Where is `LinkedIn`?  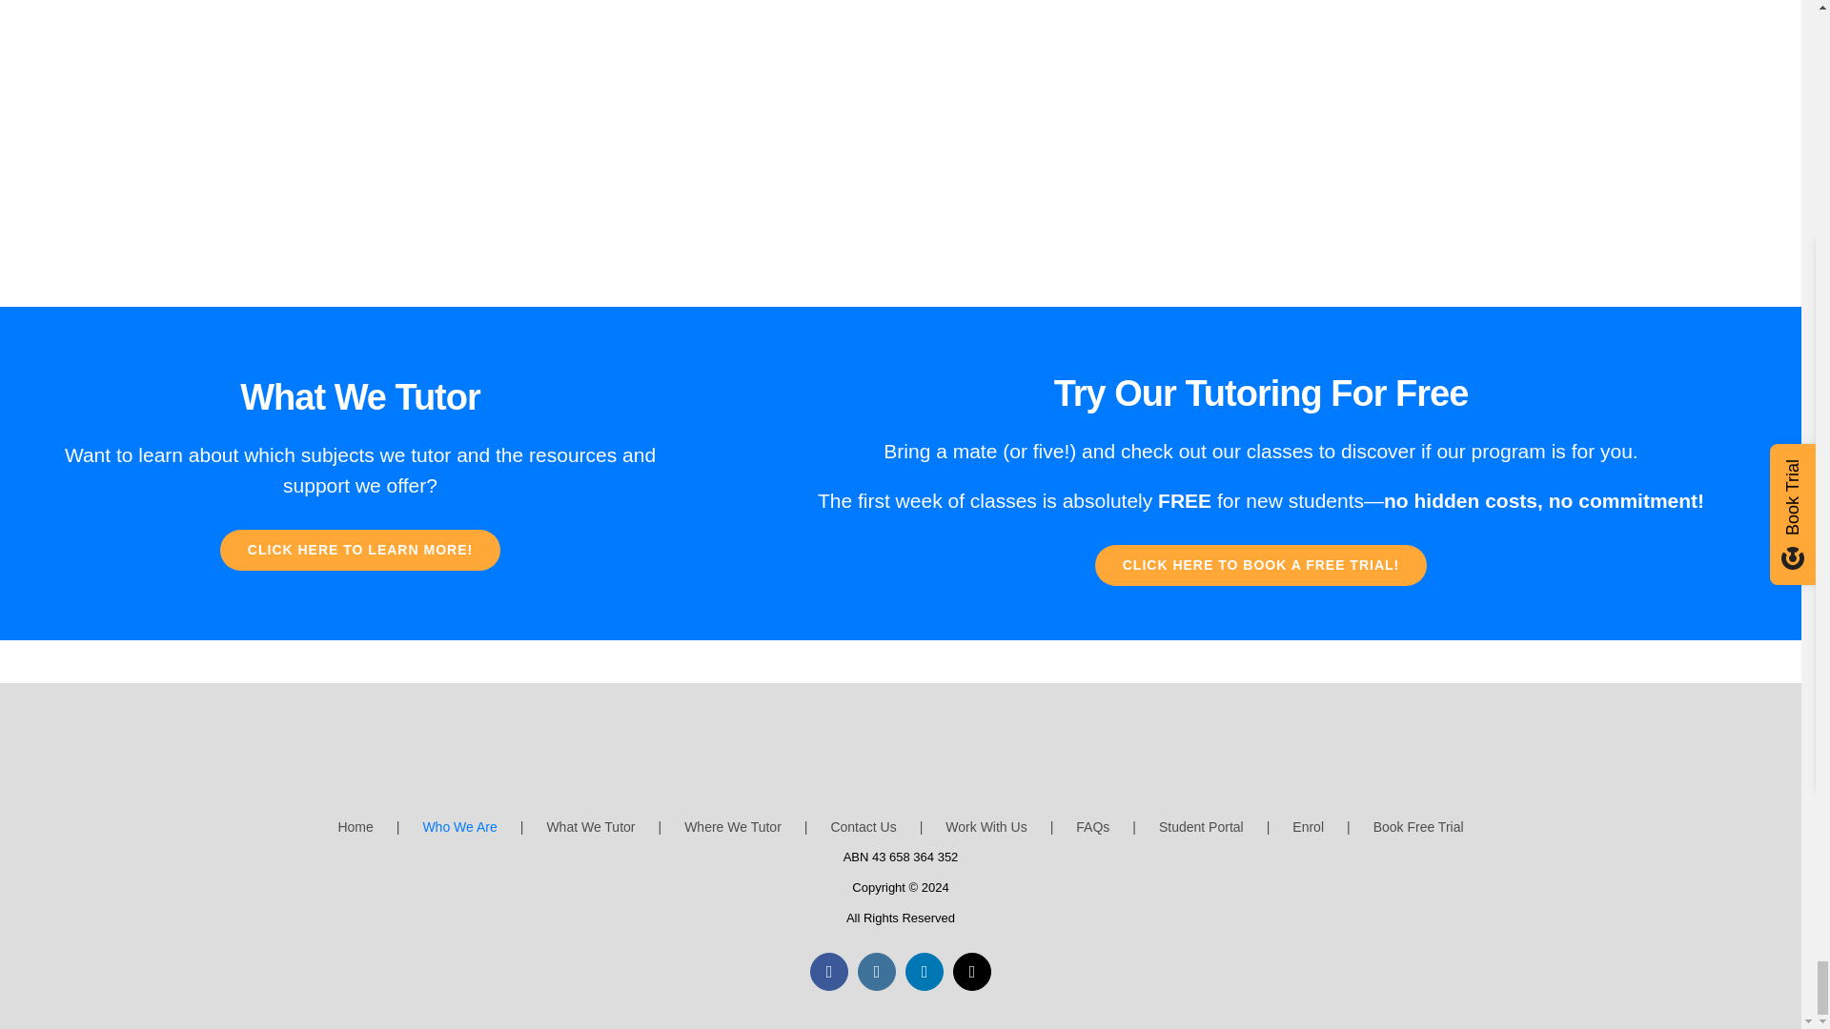
LinkedIn is located at coordinates (925, 972).